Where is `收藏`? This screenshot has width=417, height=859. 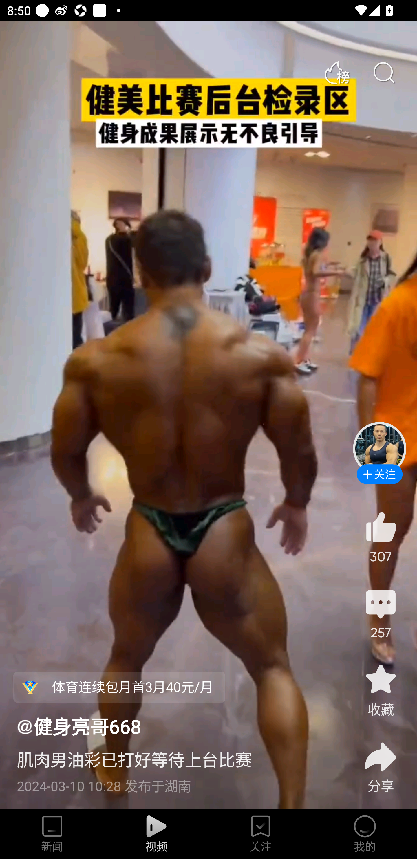 收藏 is located at coordinates (381, 690).